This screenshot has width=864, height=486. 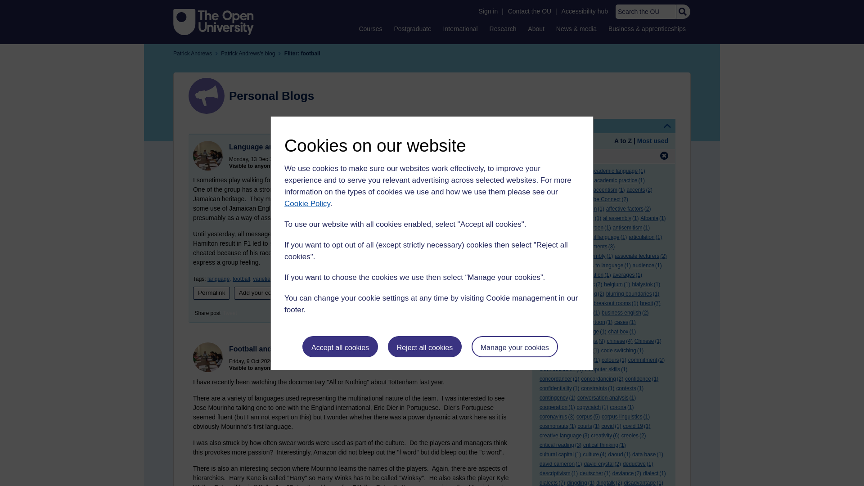 What do you see at coordinates (425, 346) in the screenshot?
I see `Reject all cookies` at bounding box center [425, 346].